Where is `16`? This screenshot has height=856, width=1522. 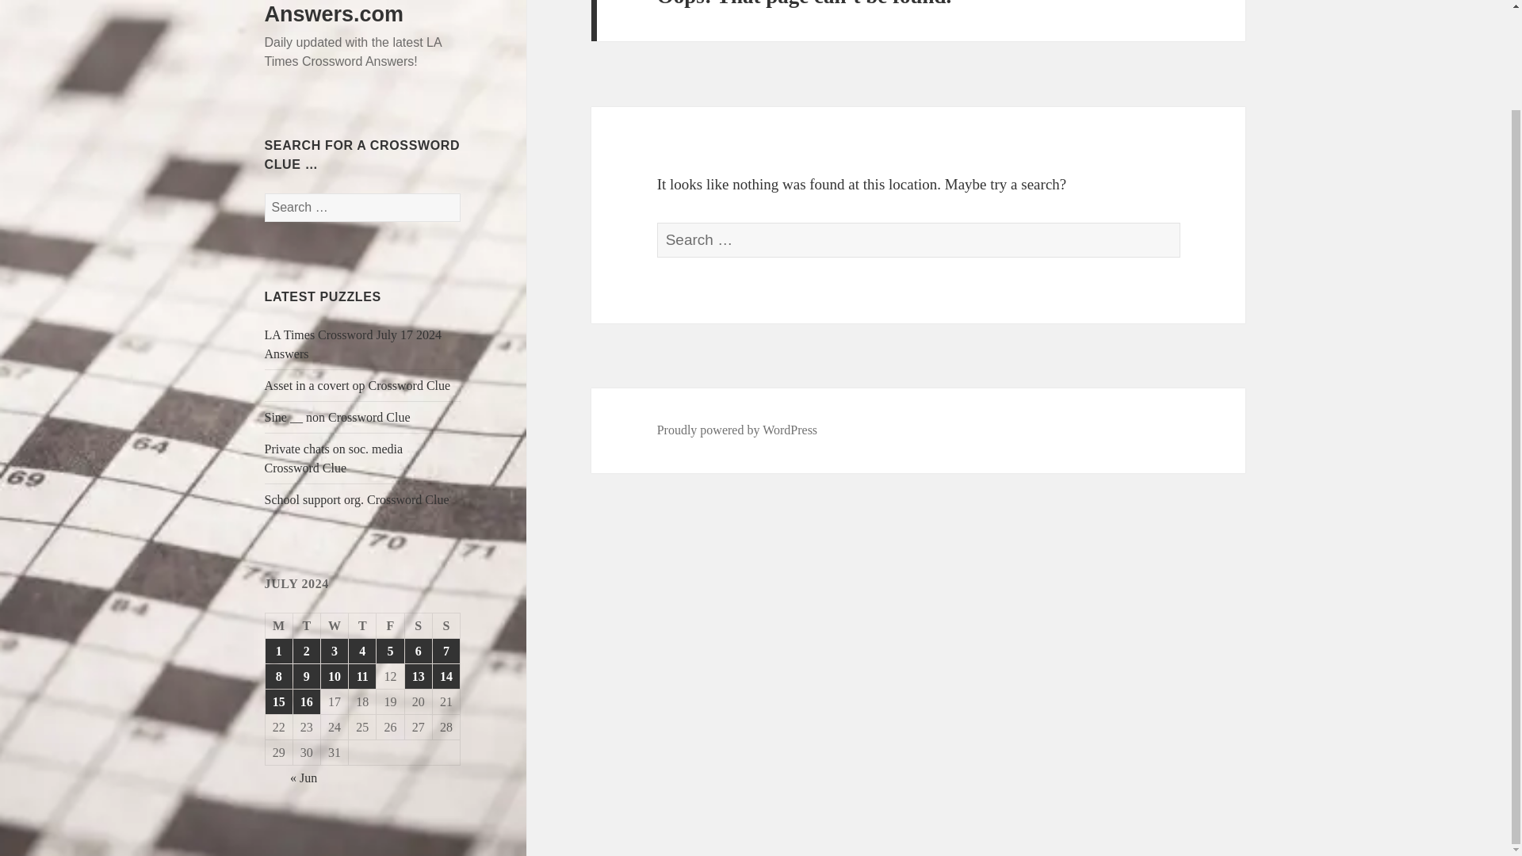
16 is located at coordinates (306, 701).